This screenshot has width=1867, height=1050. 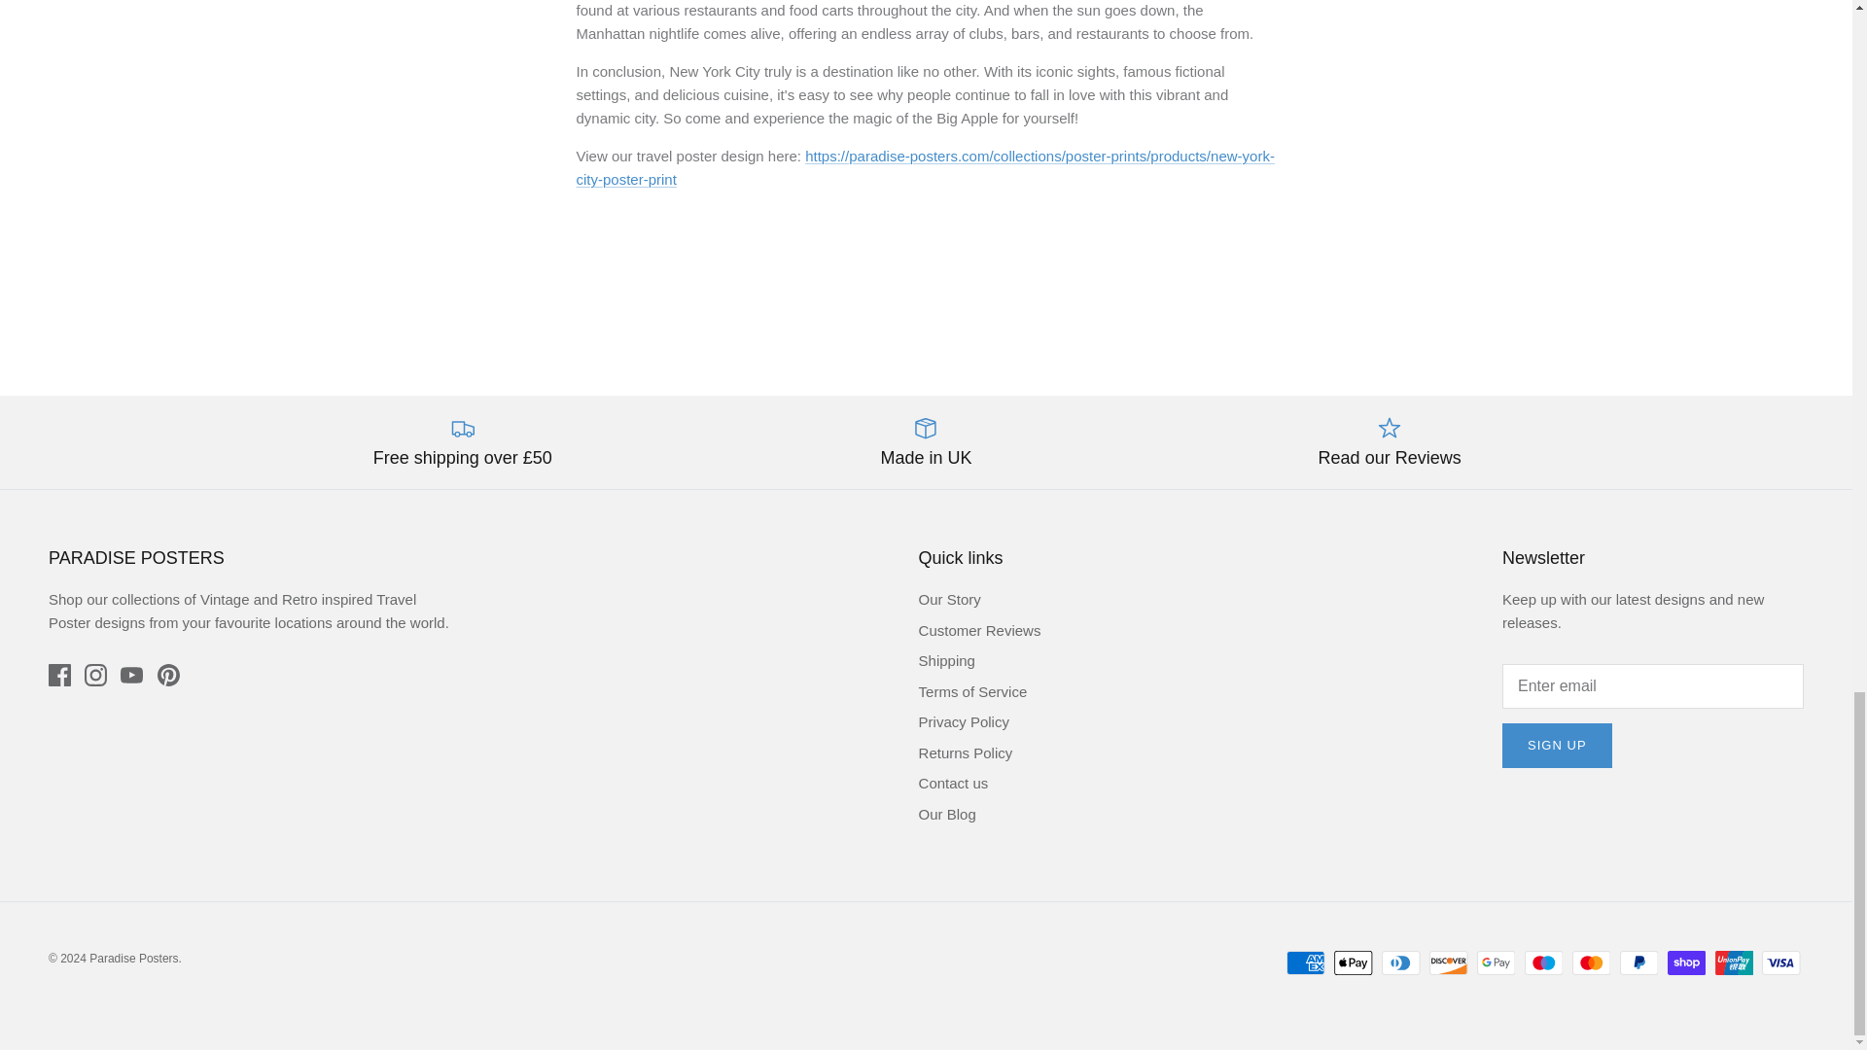 I want to click on Instagram, so click(x=95, y=675).